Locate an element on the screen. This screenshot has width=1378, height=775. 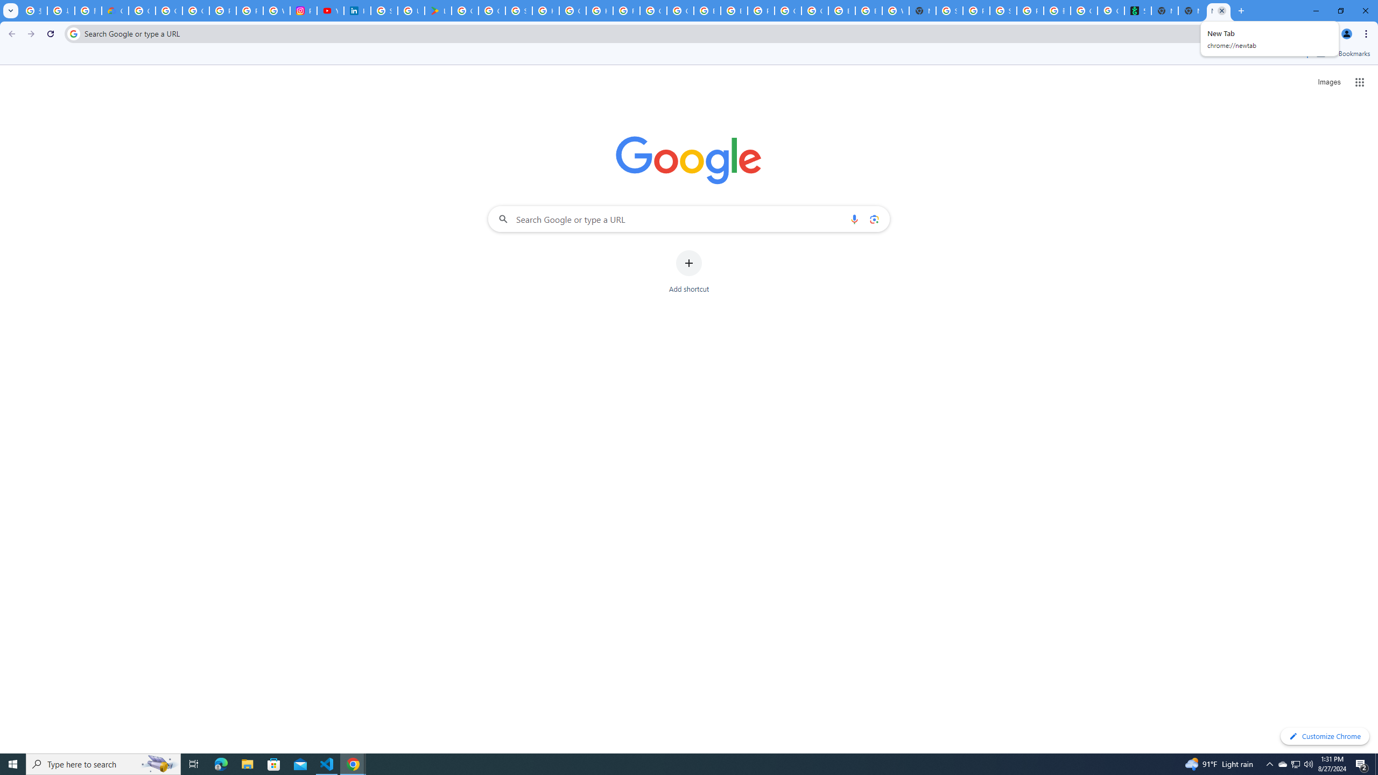
Restore is located at coordinates (1340, 11).